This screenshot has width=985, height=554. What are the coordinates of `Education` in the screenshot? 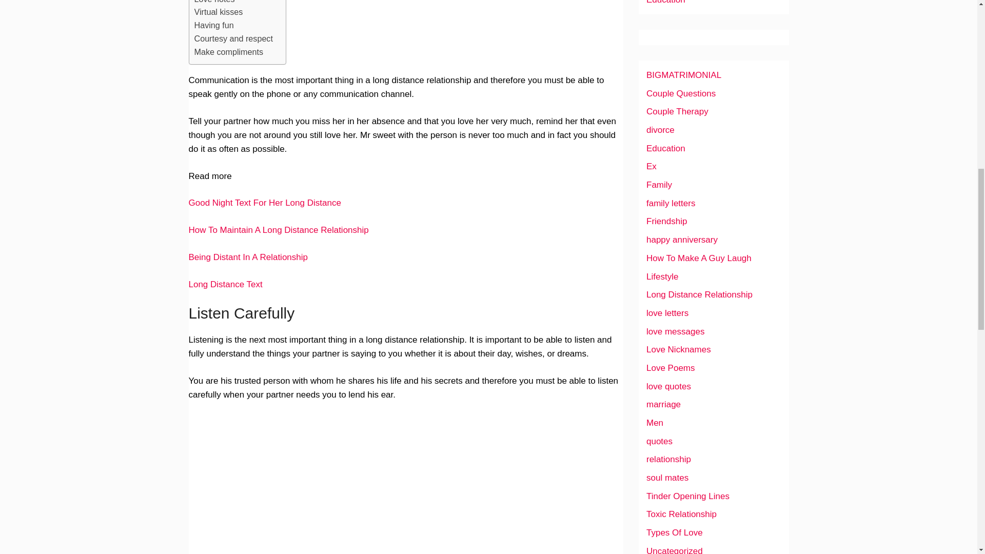 It's located at (666, 148).